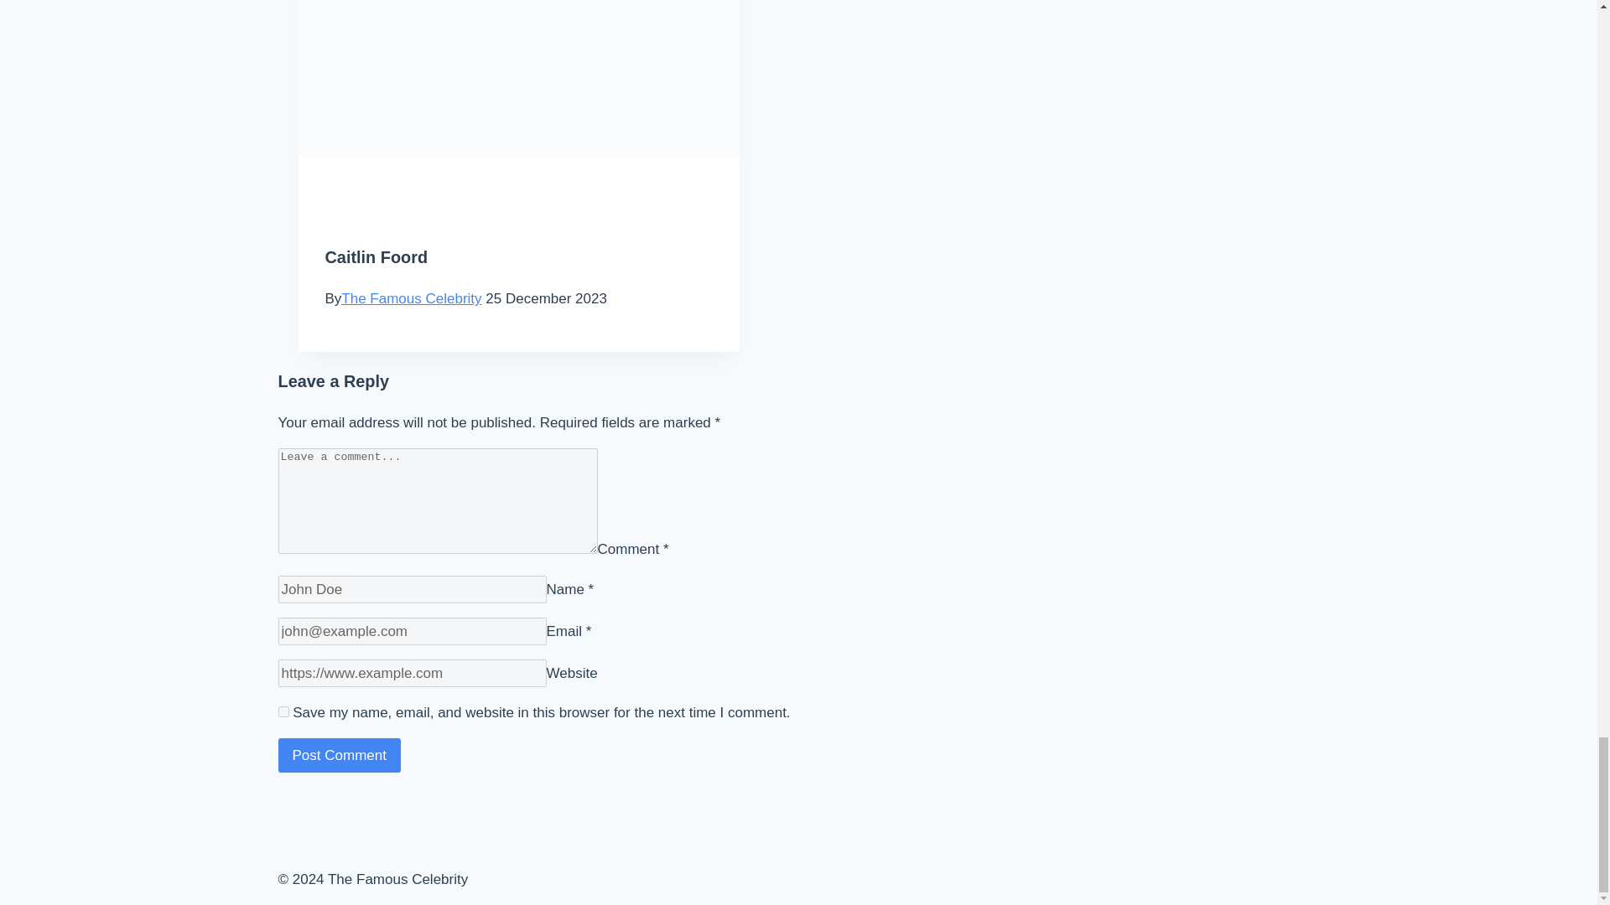 The width and height of the screenshot is (1610, 905). I want to click on yes, so click(283, 712).